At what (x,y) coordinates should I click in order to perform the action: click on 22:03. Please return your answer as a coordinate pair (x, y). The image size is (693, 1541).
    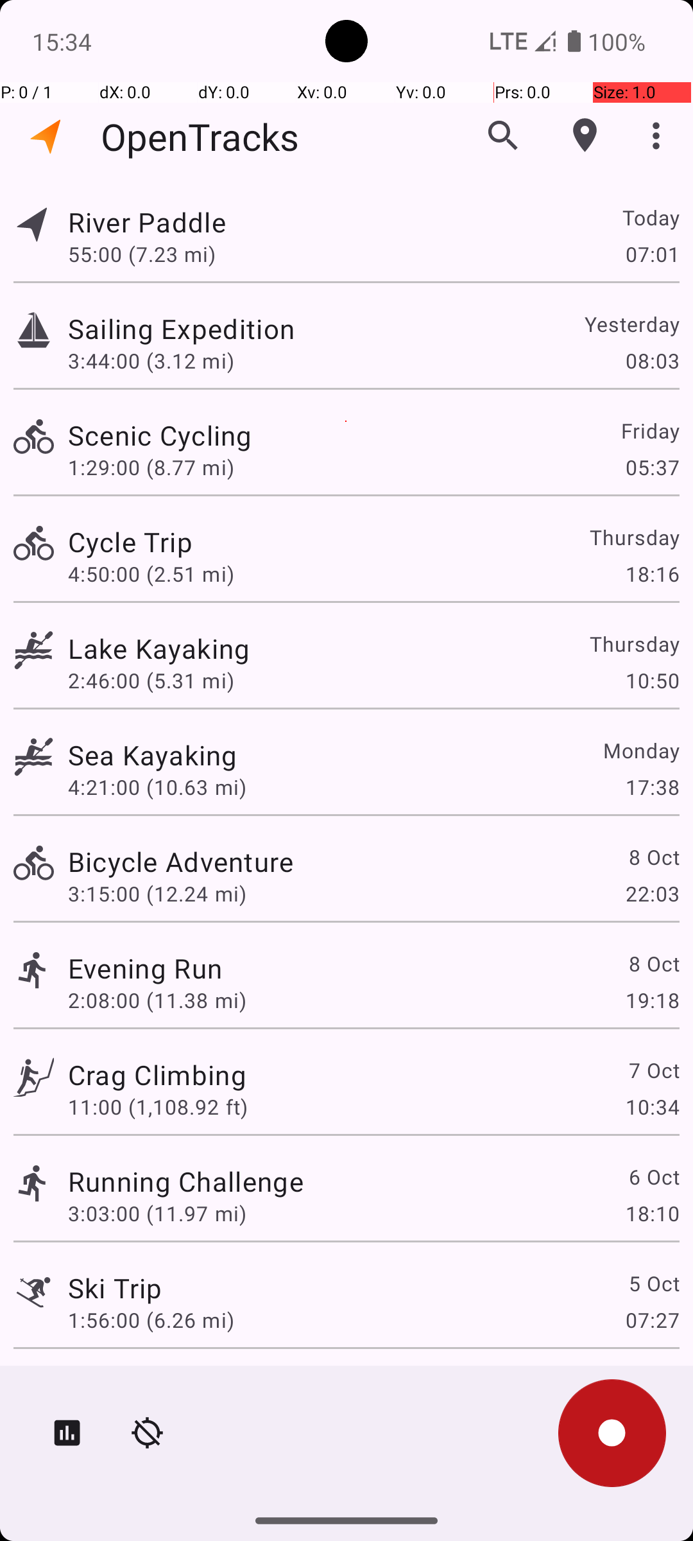
    Looking at the image, I should click on (652, 894).